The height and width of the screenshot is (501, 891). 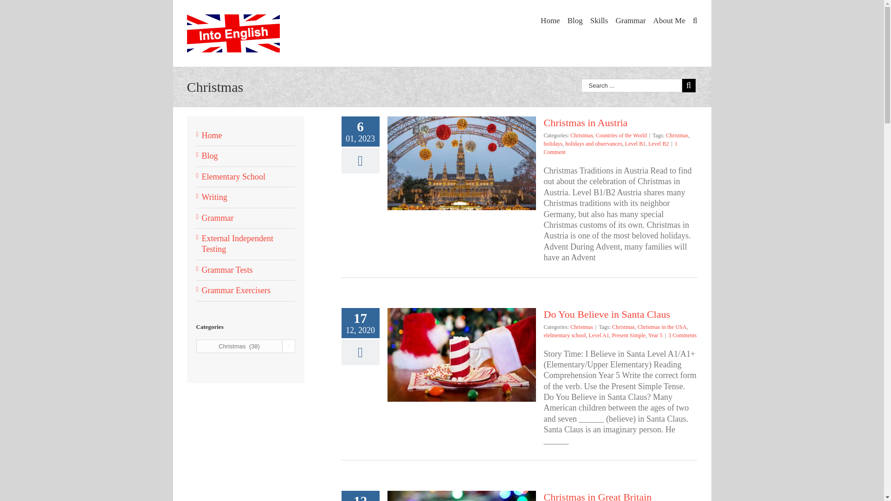 I want to click on Countries of the World, so click(x=621, y=135).